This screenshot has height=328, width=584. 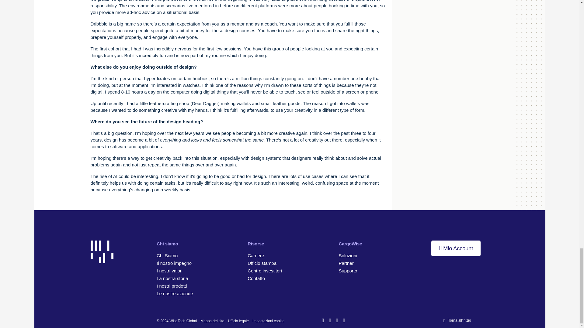 I want to click on Supporto, so click(x=348, y=271).